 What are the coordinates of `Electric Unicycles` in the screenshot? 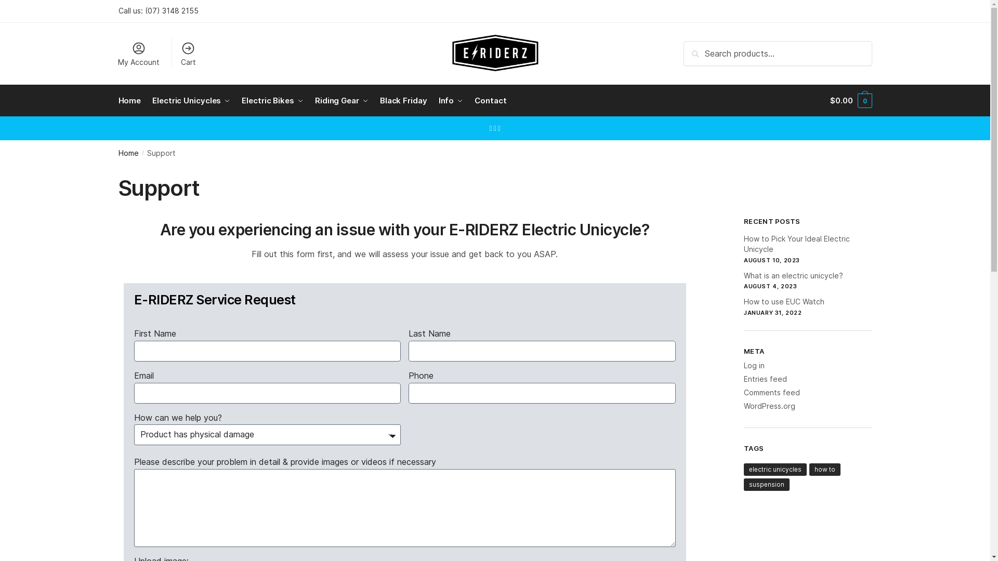 It's located at (191, 101).